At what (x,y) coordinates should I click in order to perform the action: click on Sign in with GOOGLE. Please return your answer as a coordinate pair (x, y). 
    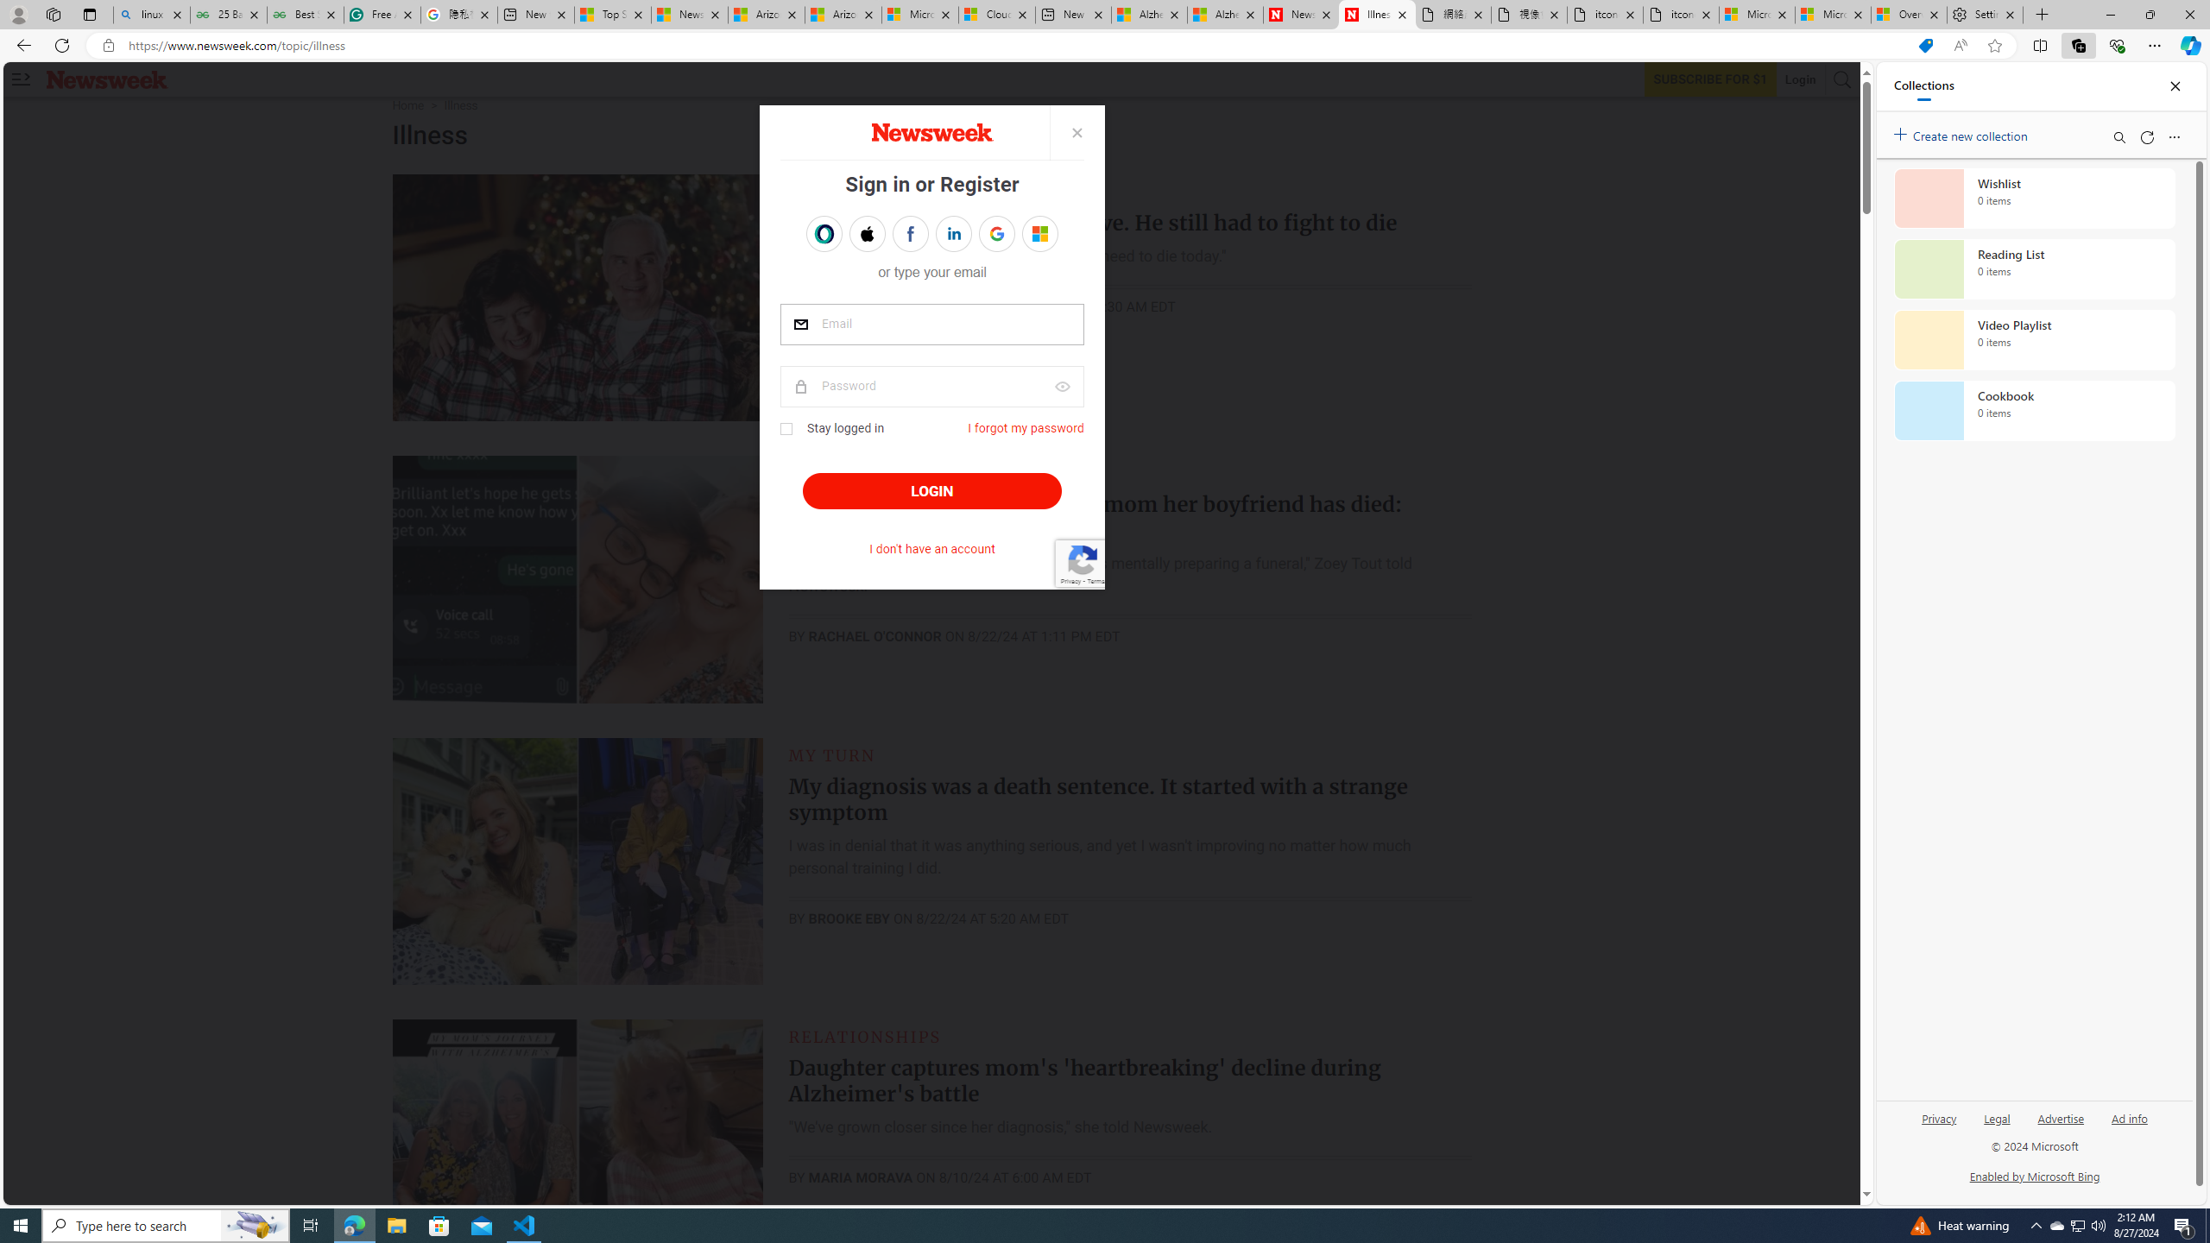
    Looking at the image, I should click on (996, 234).